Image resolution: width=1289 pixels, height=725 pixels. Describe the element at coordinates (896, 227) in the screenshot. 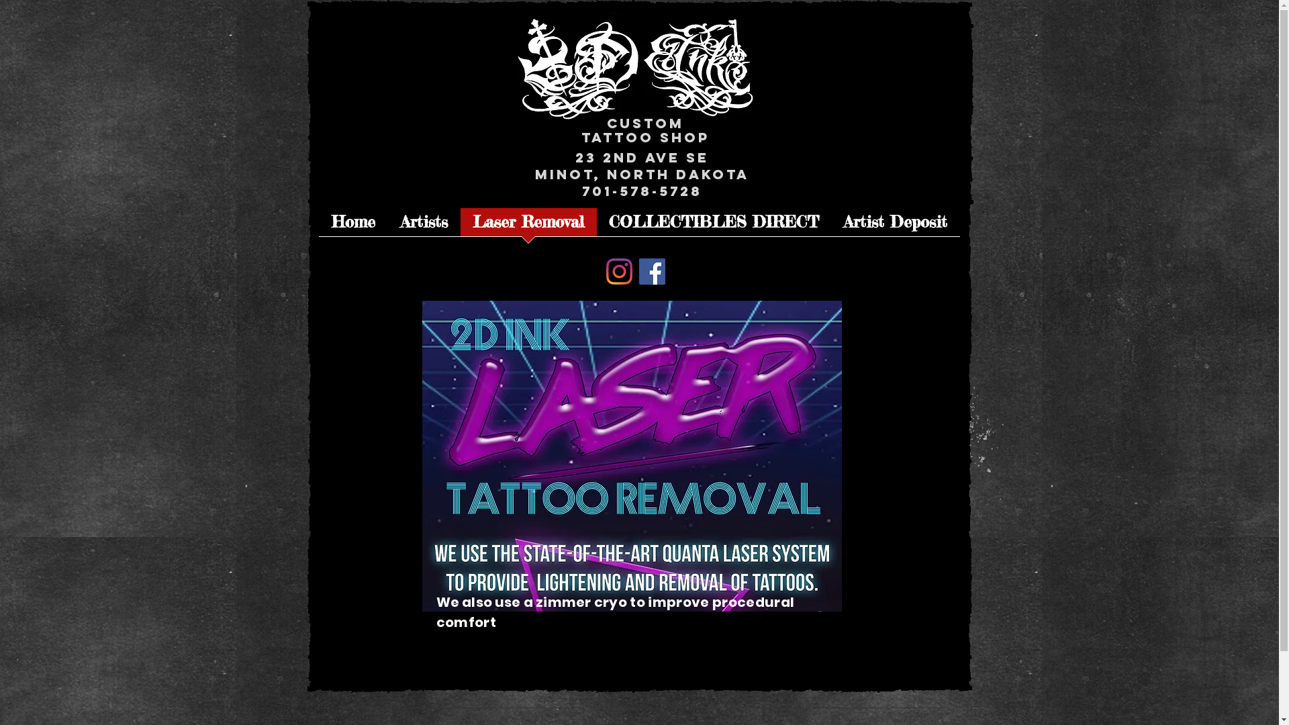

I see `Artist Deposit` at that location.